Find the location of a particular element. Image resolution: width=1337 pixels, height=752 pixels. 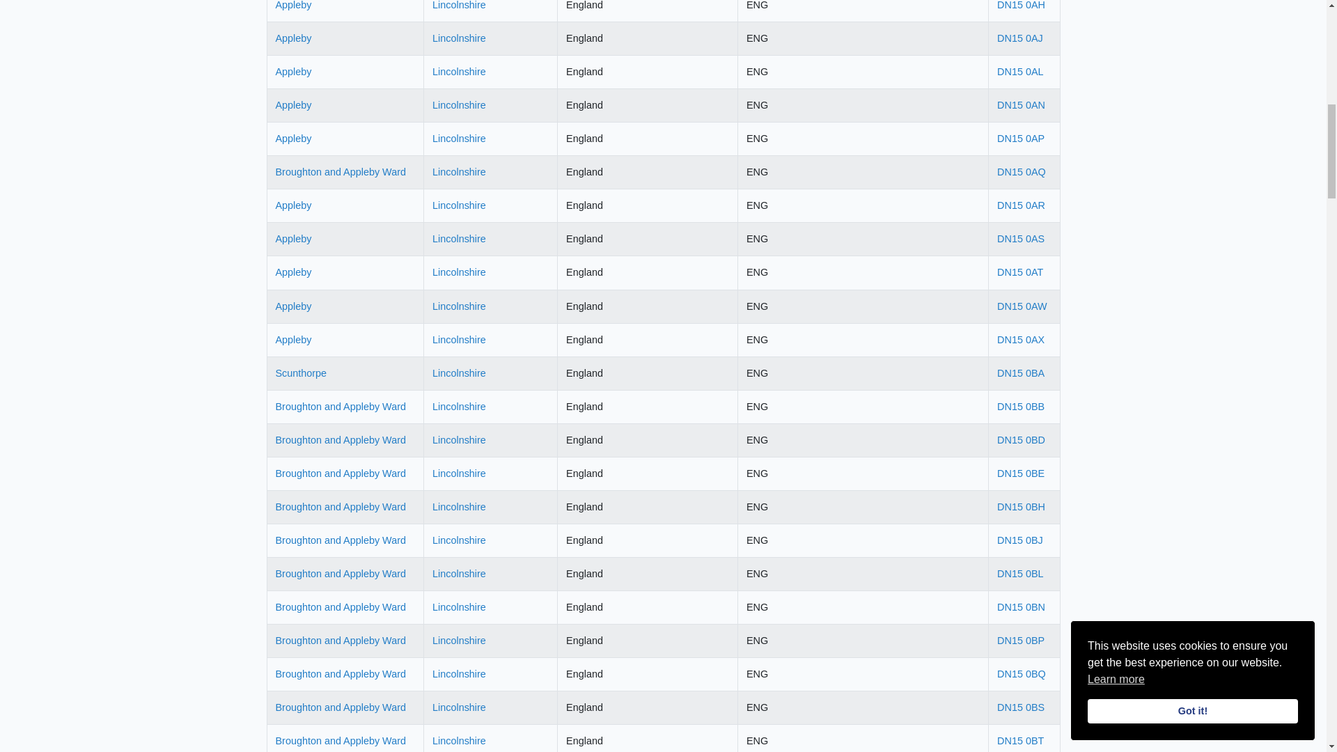

DN15 0AJ is located at coordinates (1019, 38).